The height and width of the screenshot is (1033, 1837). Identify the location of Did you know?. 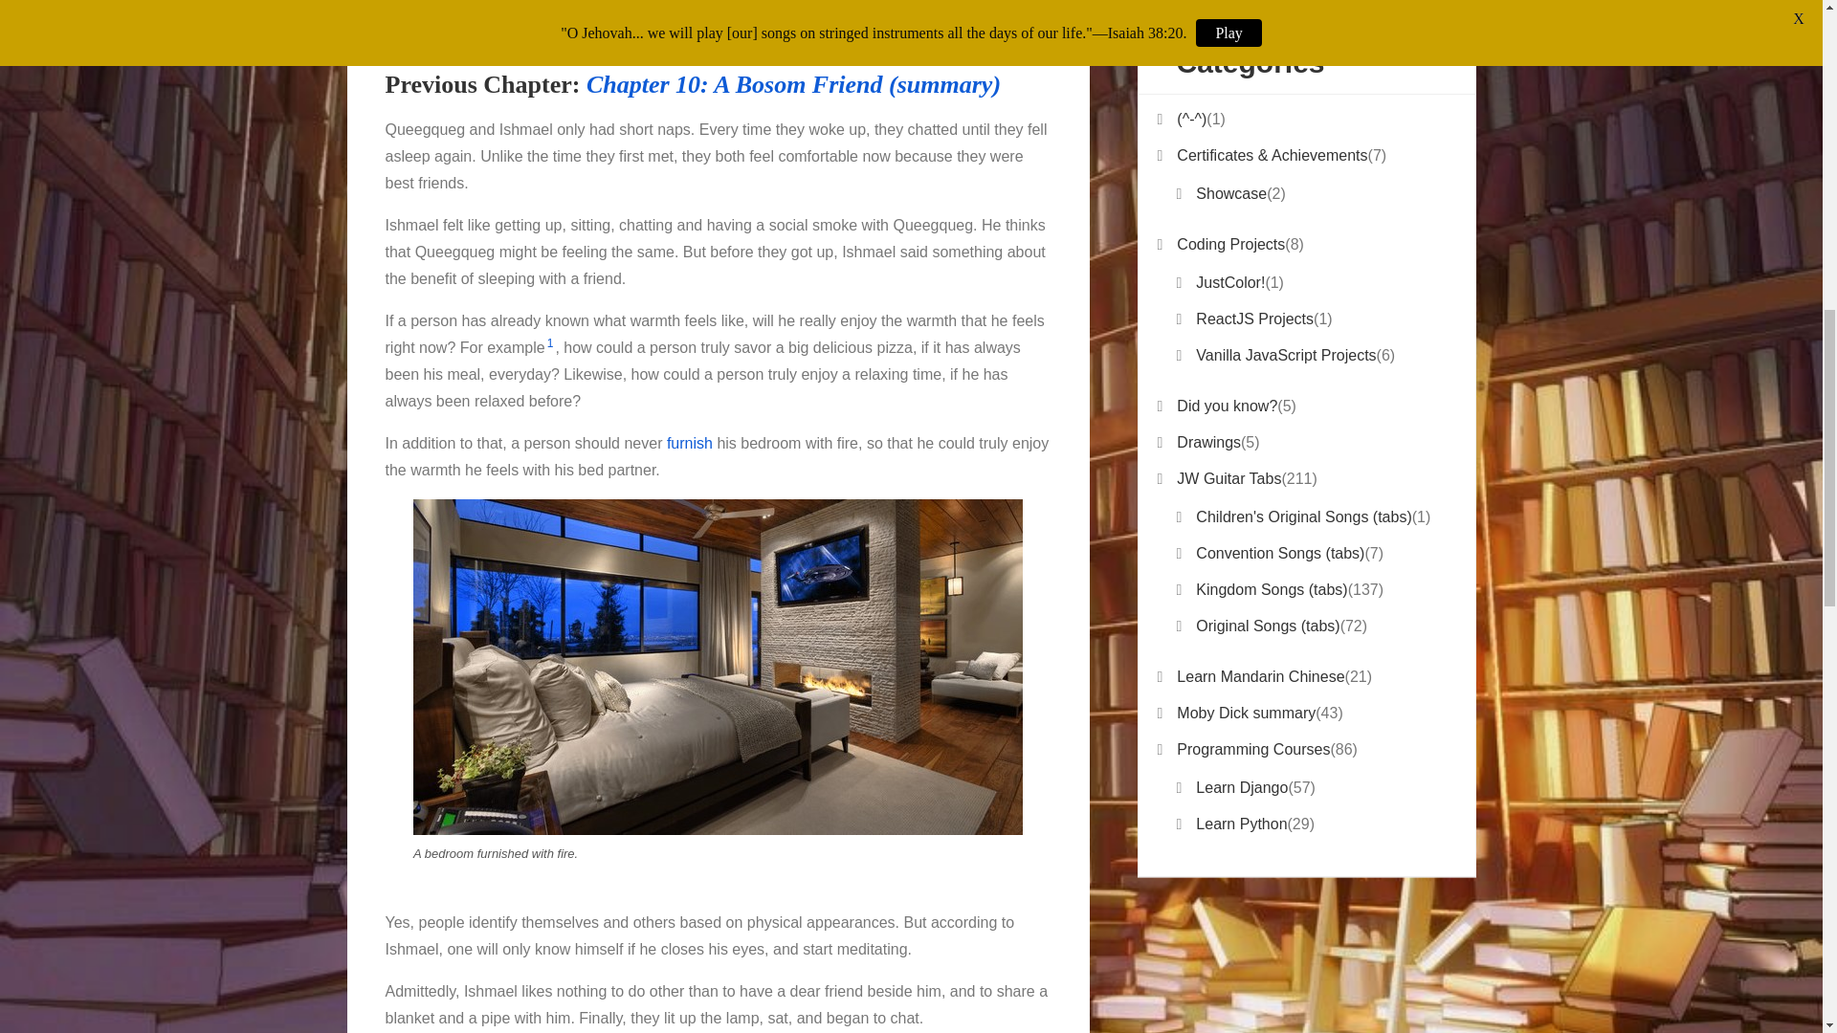
(1227, 406).